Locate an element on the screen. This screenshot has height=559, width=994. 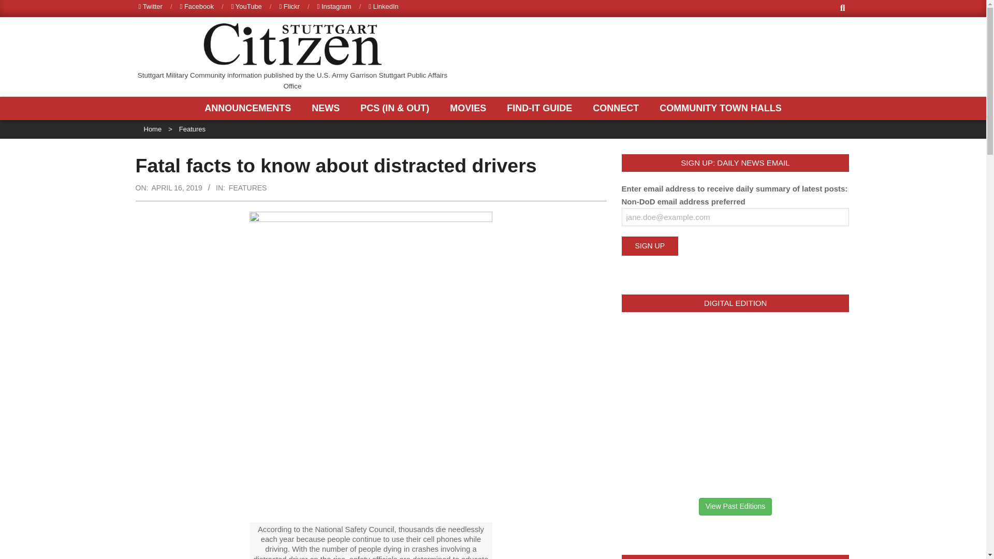
FIND-IT GUIDE is located at coordinates (542, 108).